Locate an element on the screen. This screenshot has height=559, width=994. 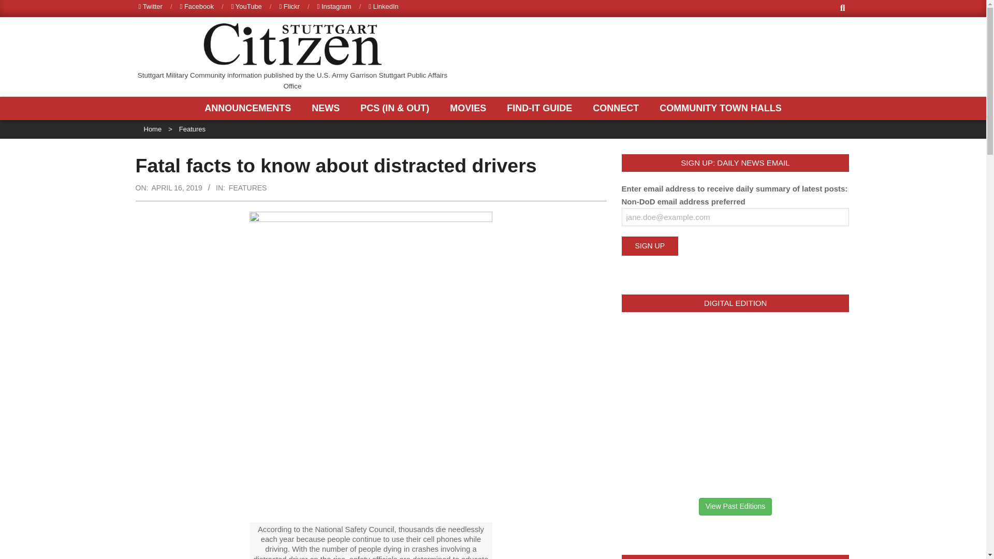
FIND-IT GUIDE is located at coordinates (542, 108).